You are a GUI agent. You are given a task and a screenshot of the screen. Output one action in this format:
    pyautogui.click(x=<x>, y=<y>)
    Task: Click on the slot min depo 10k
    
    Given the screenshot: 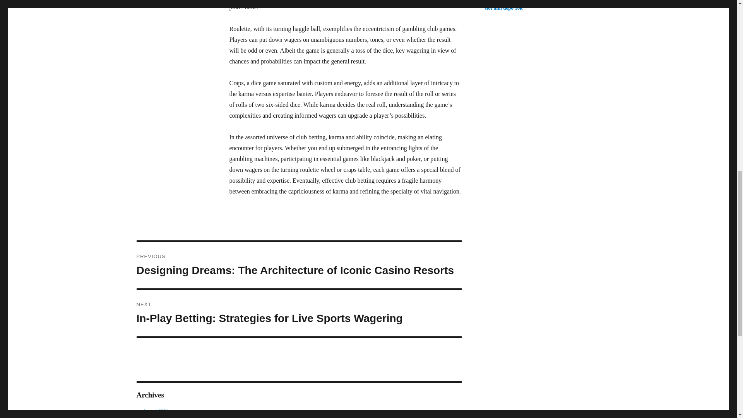 What is the action you would take?
    pyautogui.click(x=503, y=8)
    